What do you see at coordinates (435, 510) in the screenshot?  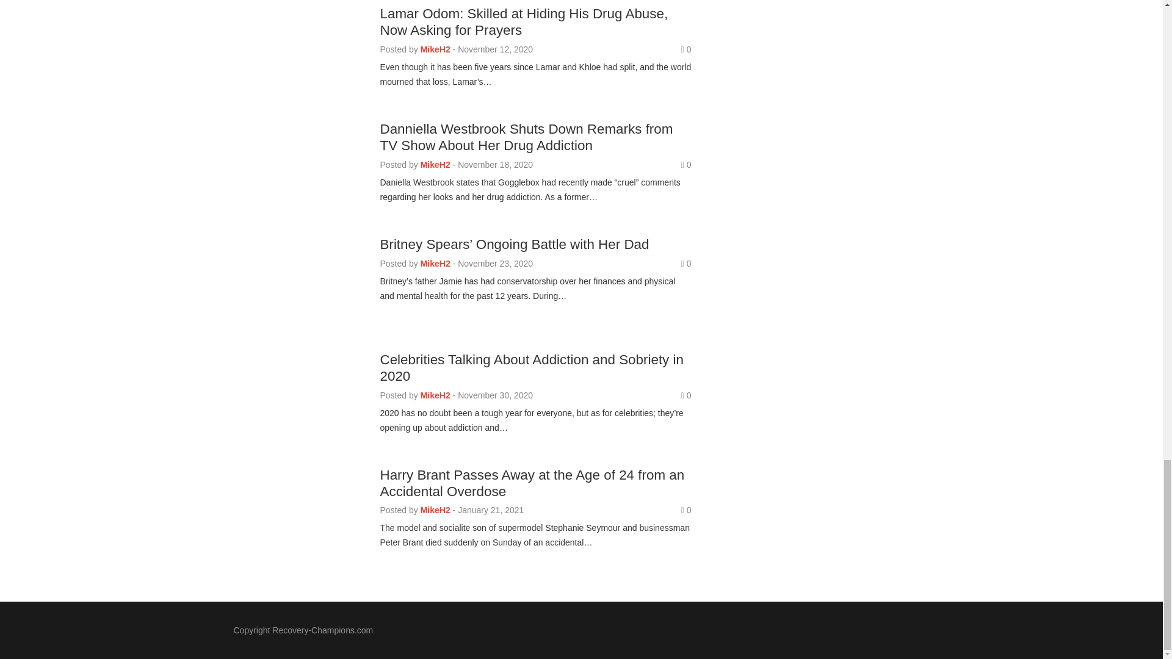 I see `Posts by MikeH2` at bounding box center [435, 510].